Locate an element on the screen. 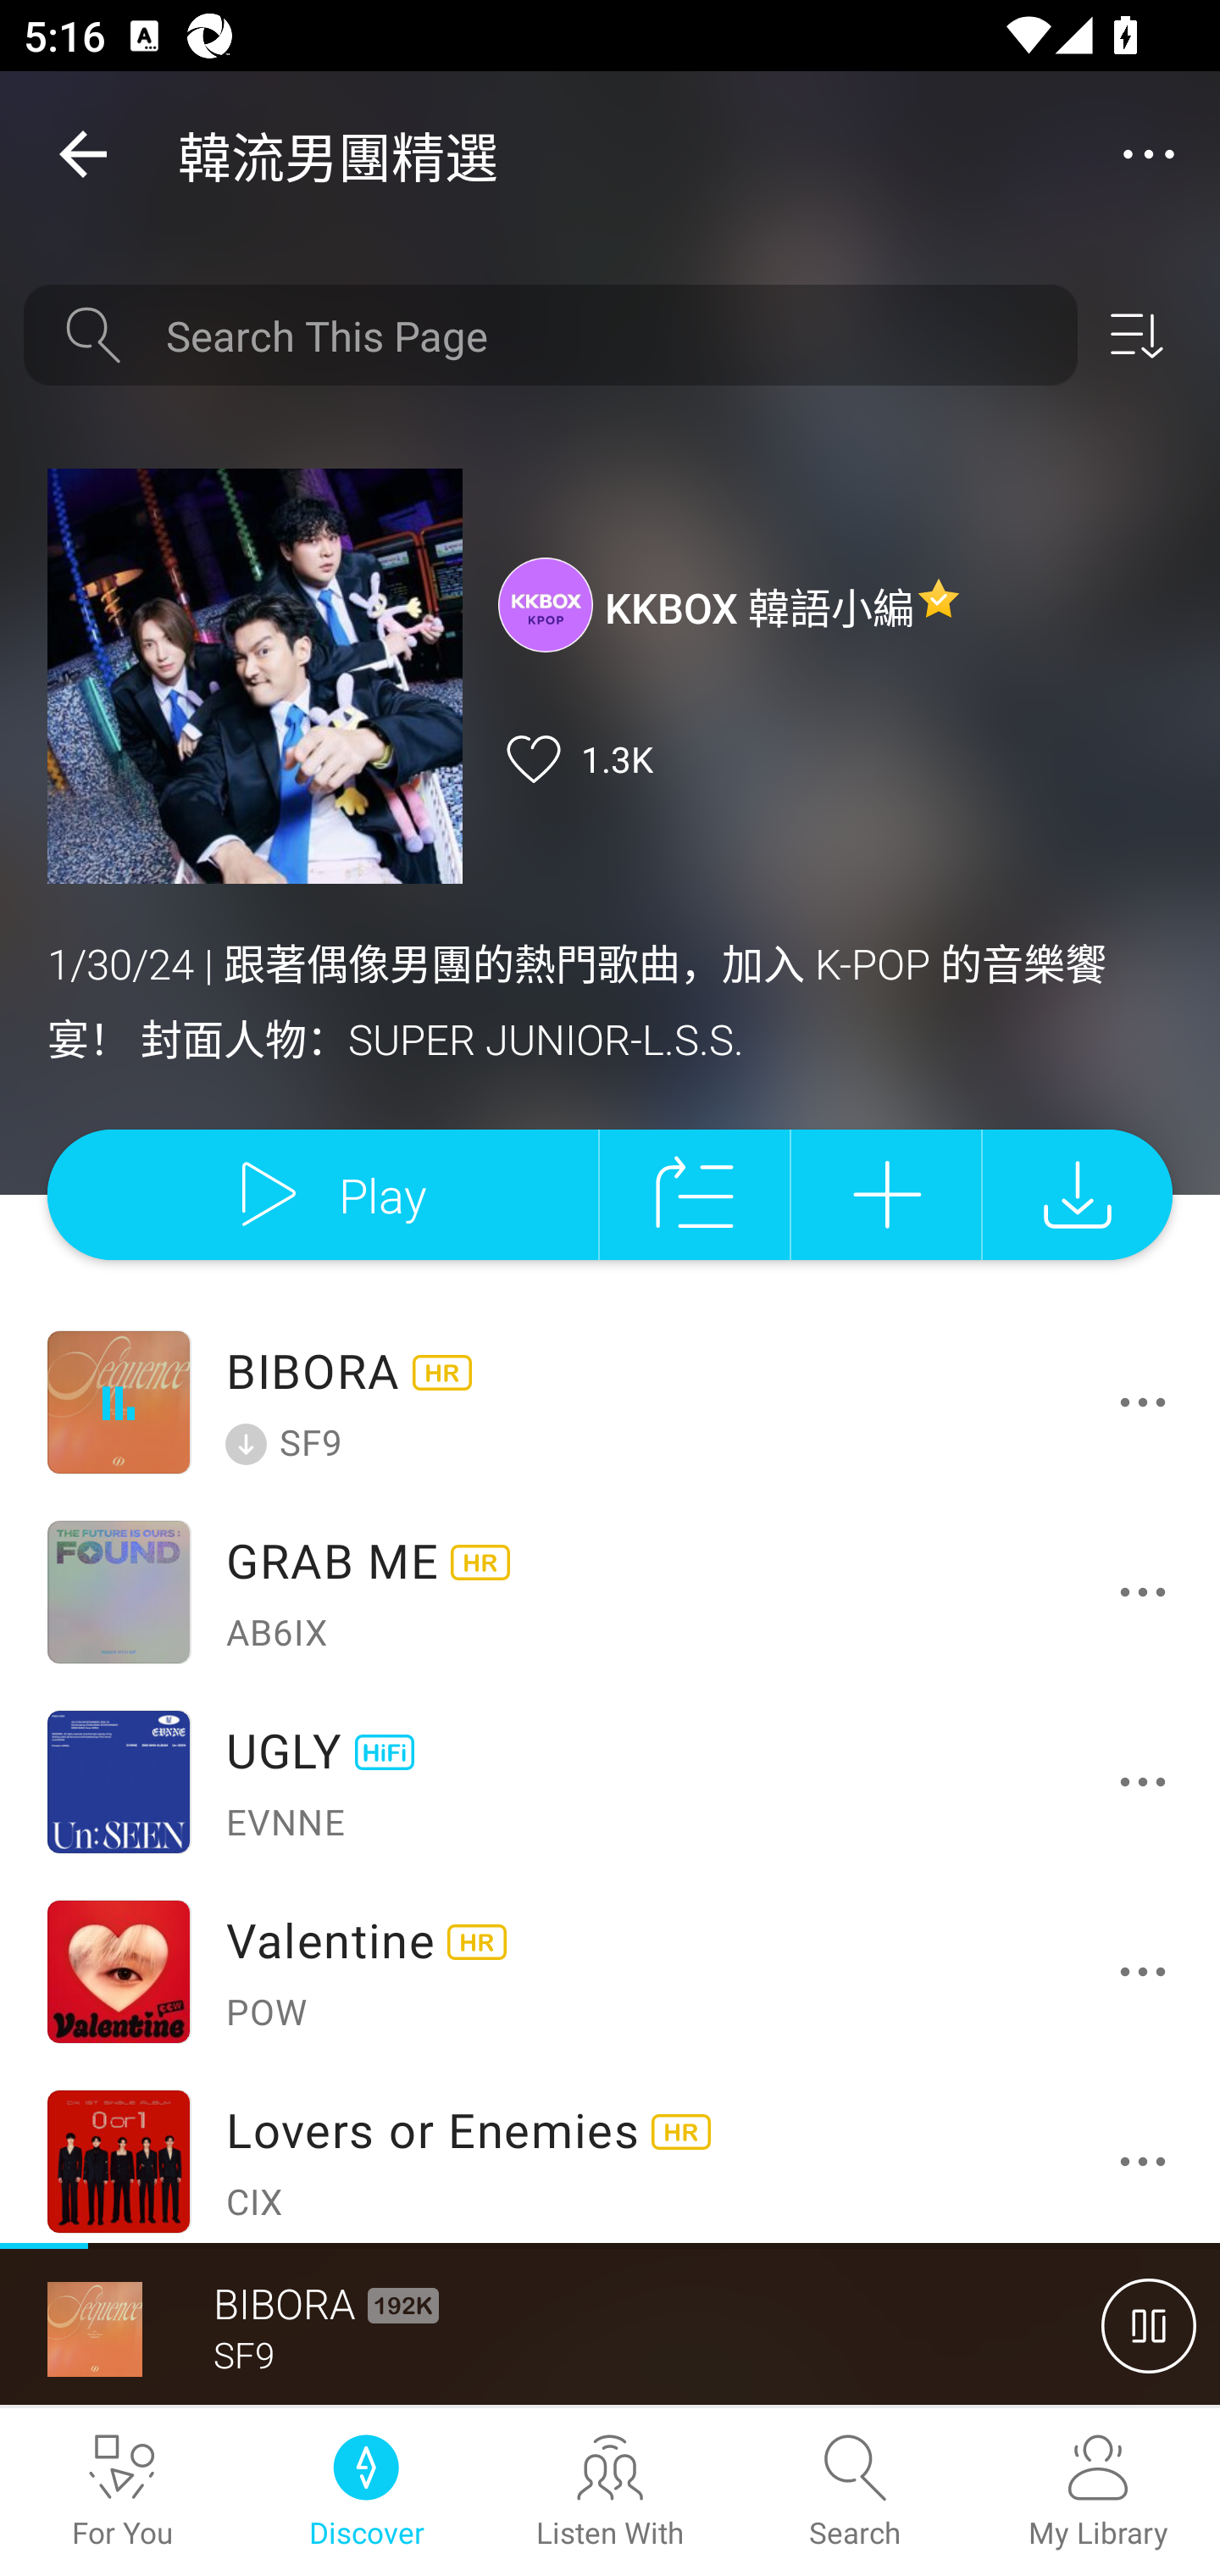 The width and height of the screenshot is (1220, 2576). Search is located at coordinates (854, 2492).